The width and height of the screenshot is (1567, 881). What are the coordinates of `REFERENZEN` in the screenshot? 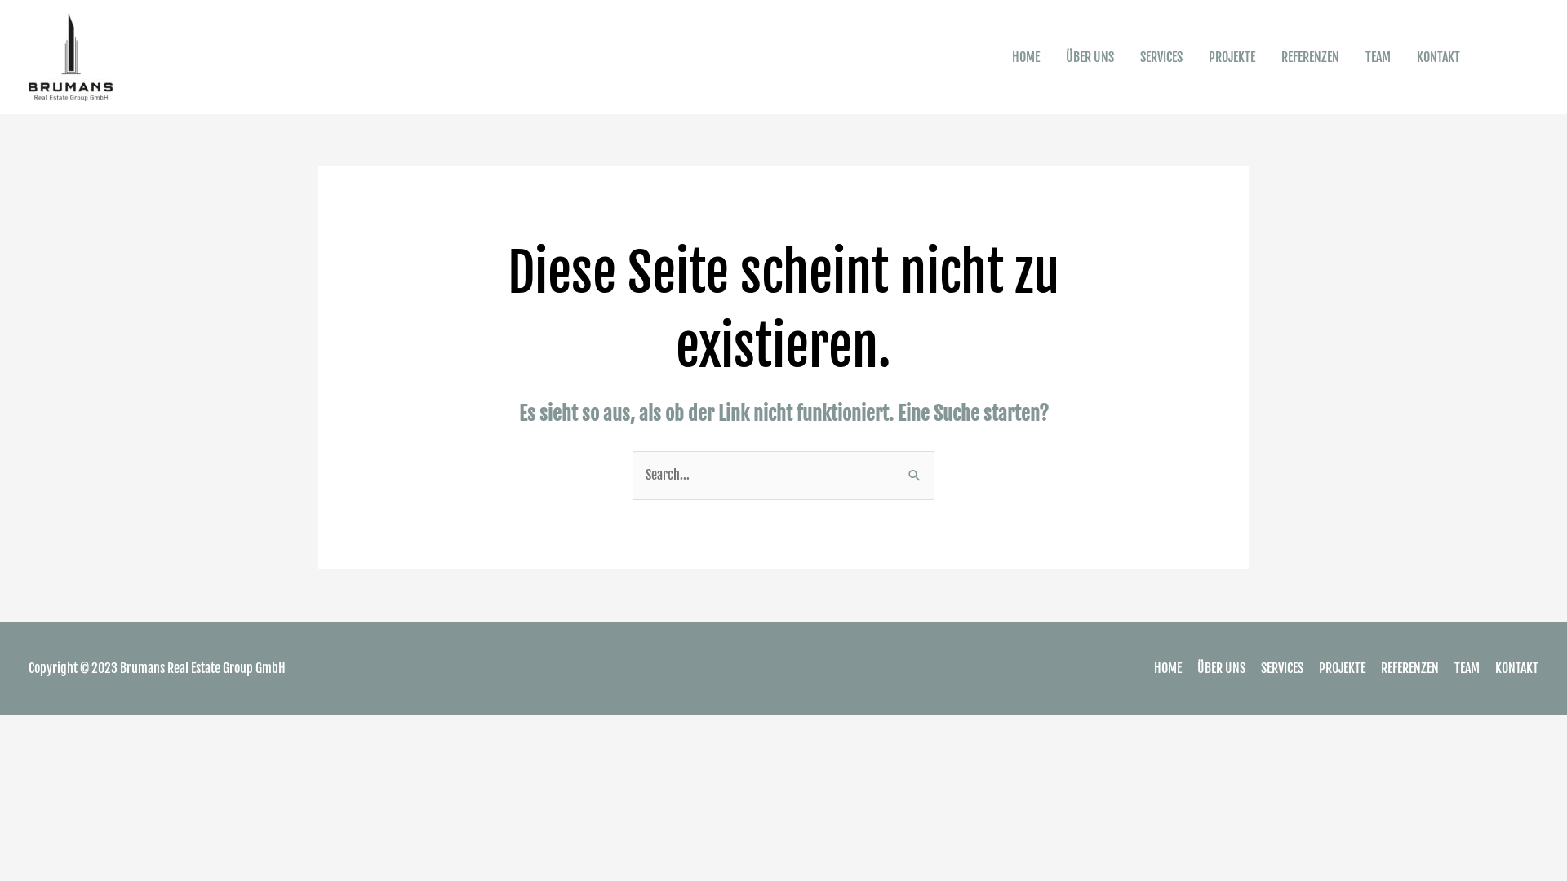 It's located at (1404, 668).